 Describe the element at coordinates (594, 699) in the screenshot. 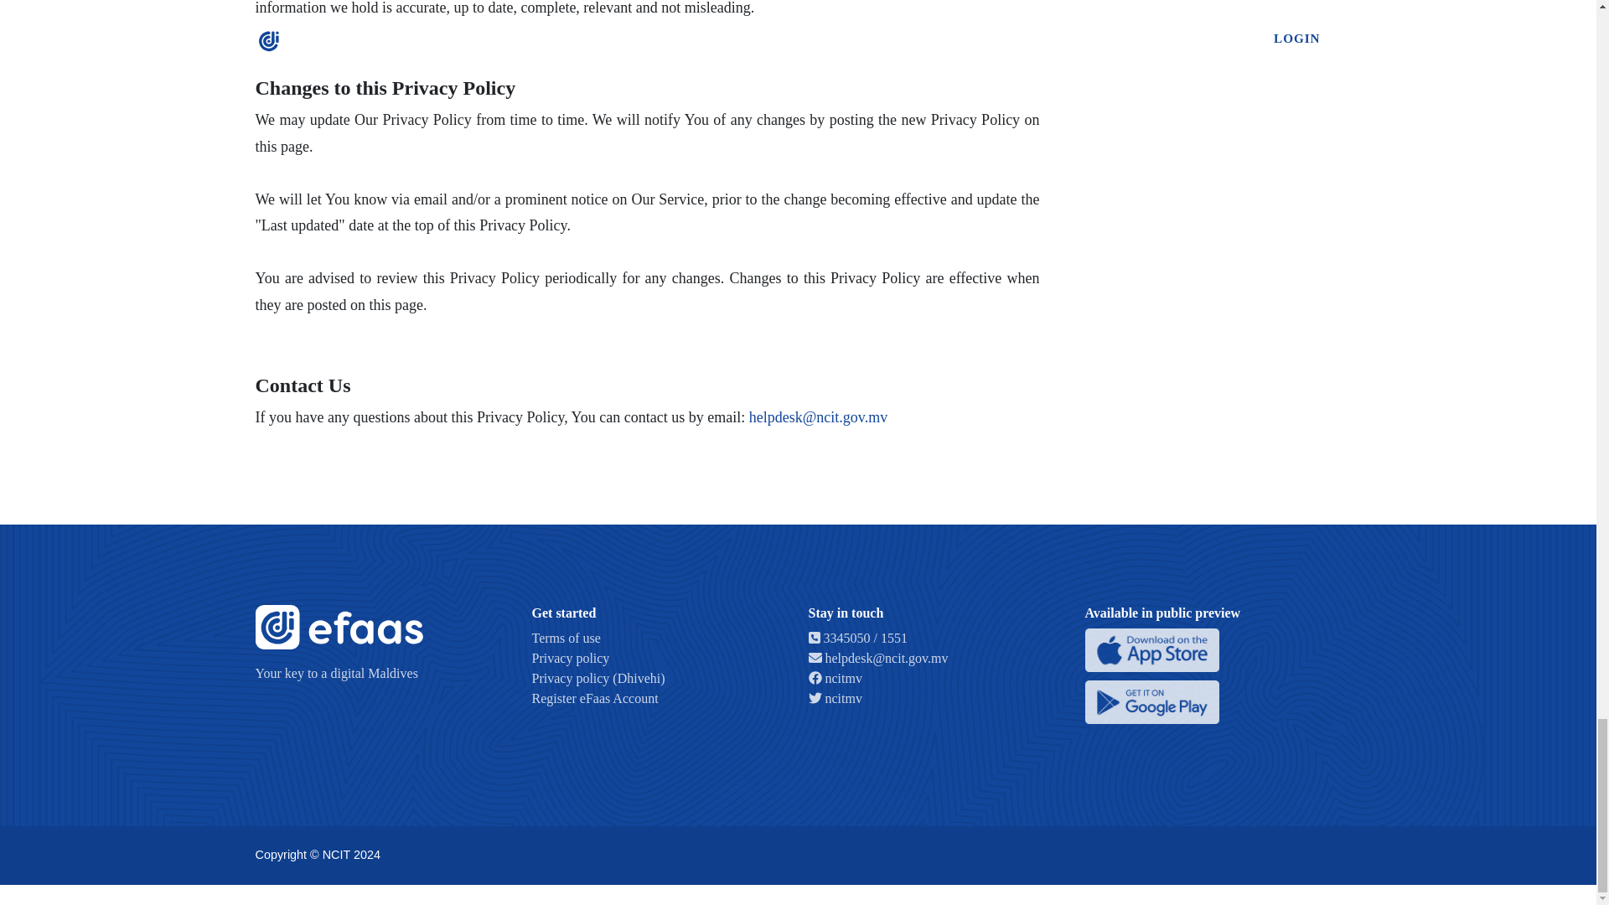

I see `Register eFaas Account` at that location.